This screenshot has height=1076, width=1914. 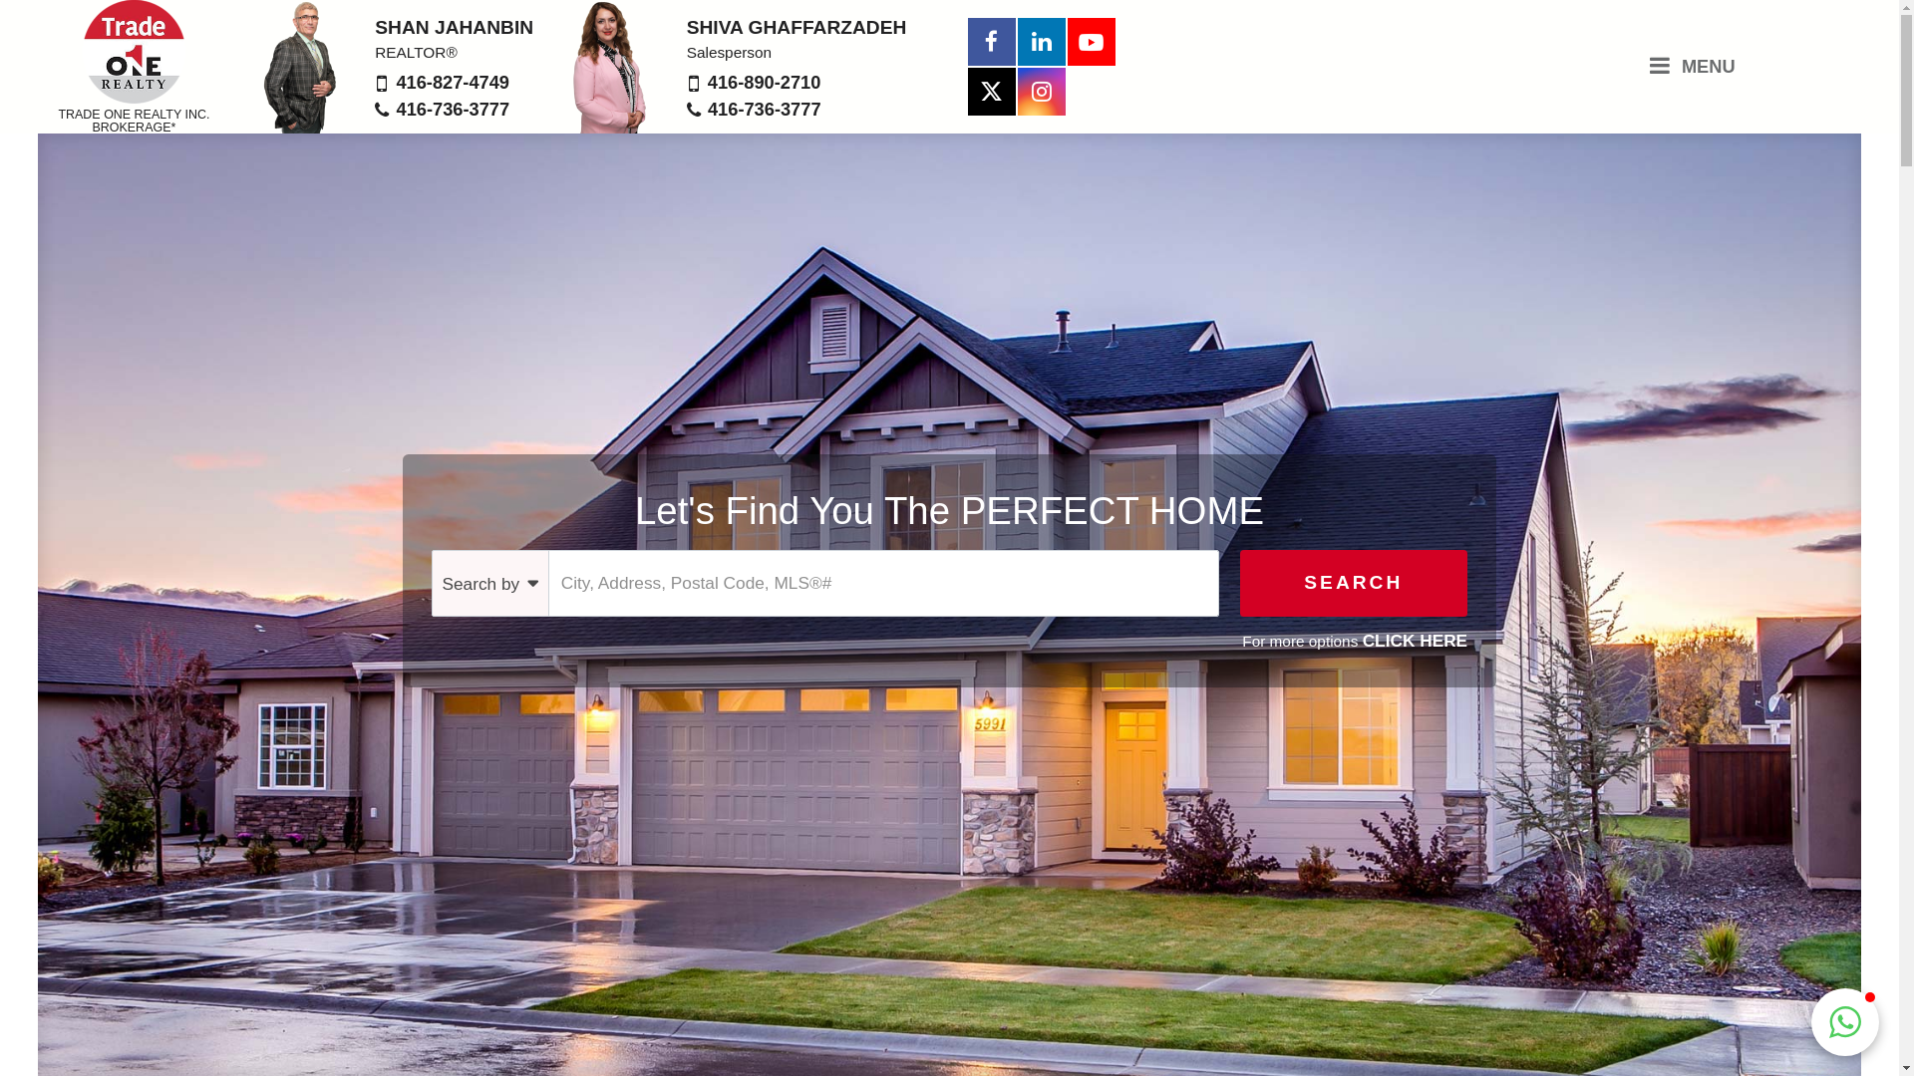 I want to click on 416-736-3777, so click(x=765, y=110).